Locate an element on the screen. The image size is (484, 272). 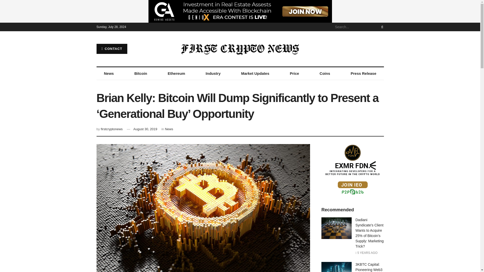
Coins is located at coordinates (325, 74).